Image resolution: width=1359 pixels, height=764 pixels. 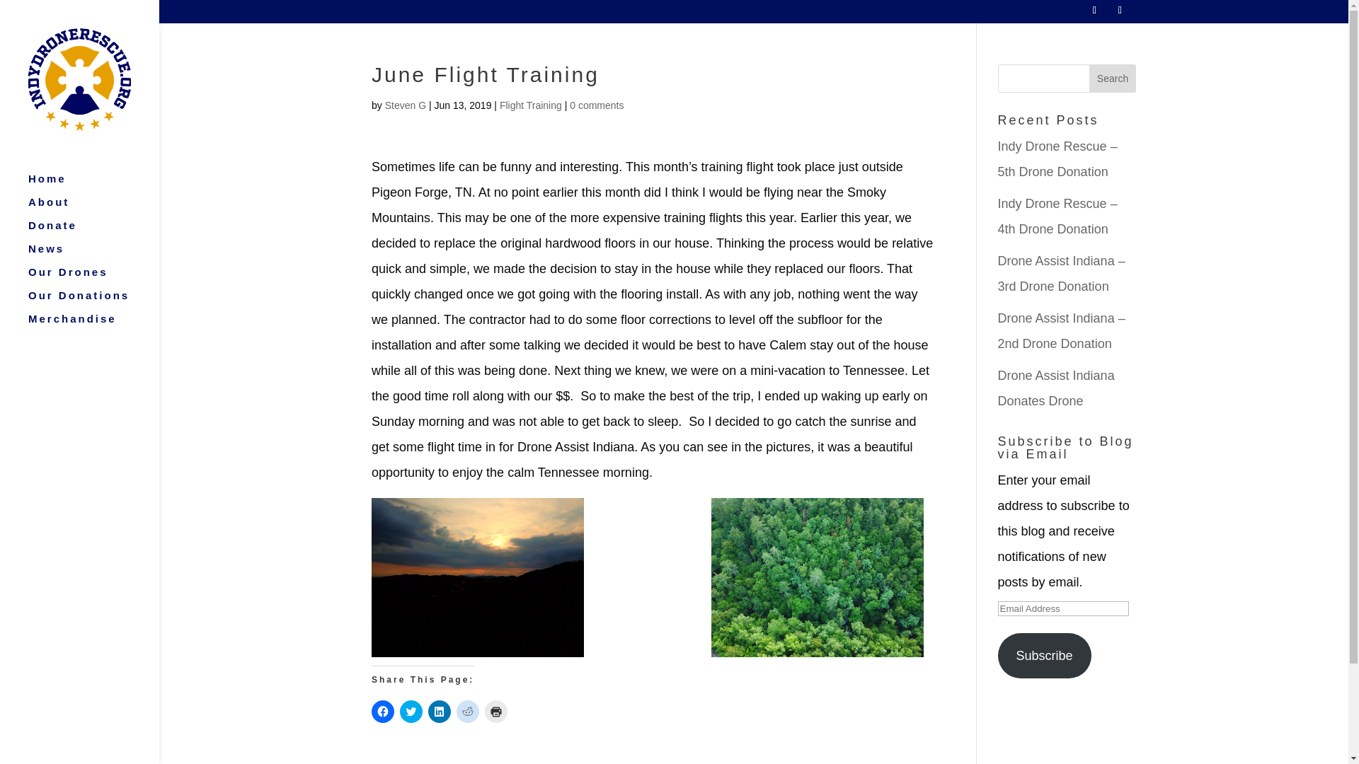 What do you see at coordinates (468, 712) in the screenshot?
I see `Click to share on Reddit` at bounding box center [468, 712].